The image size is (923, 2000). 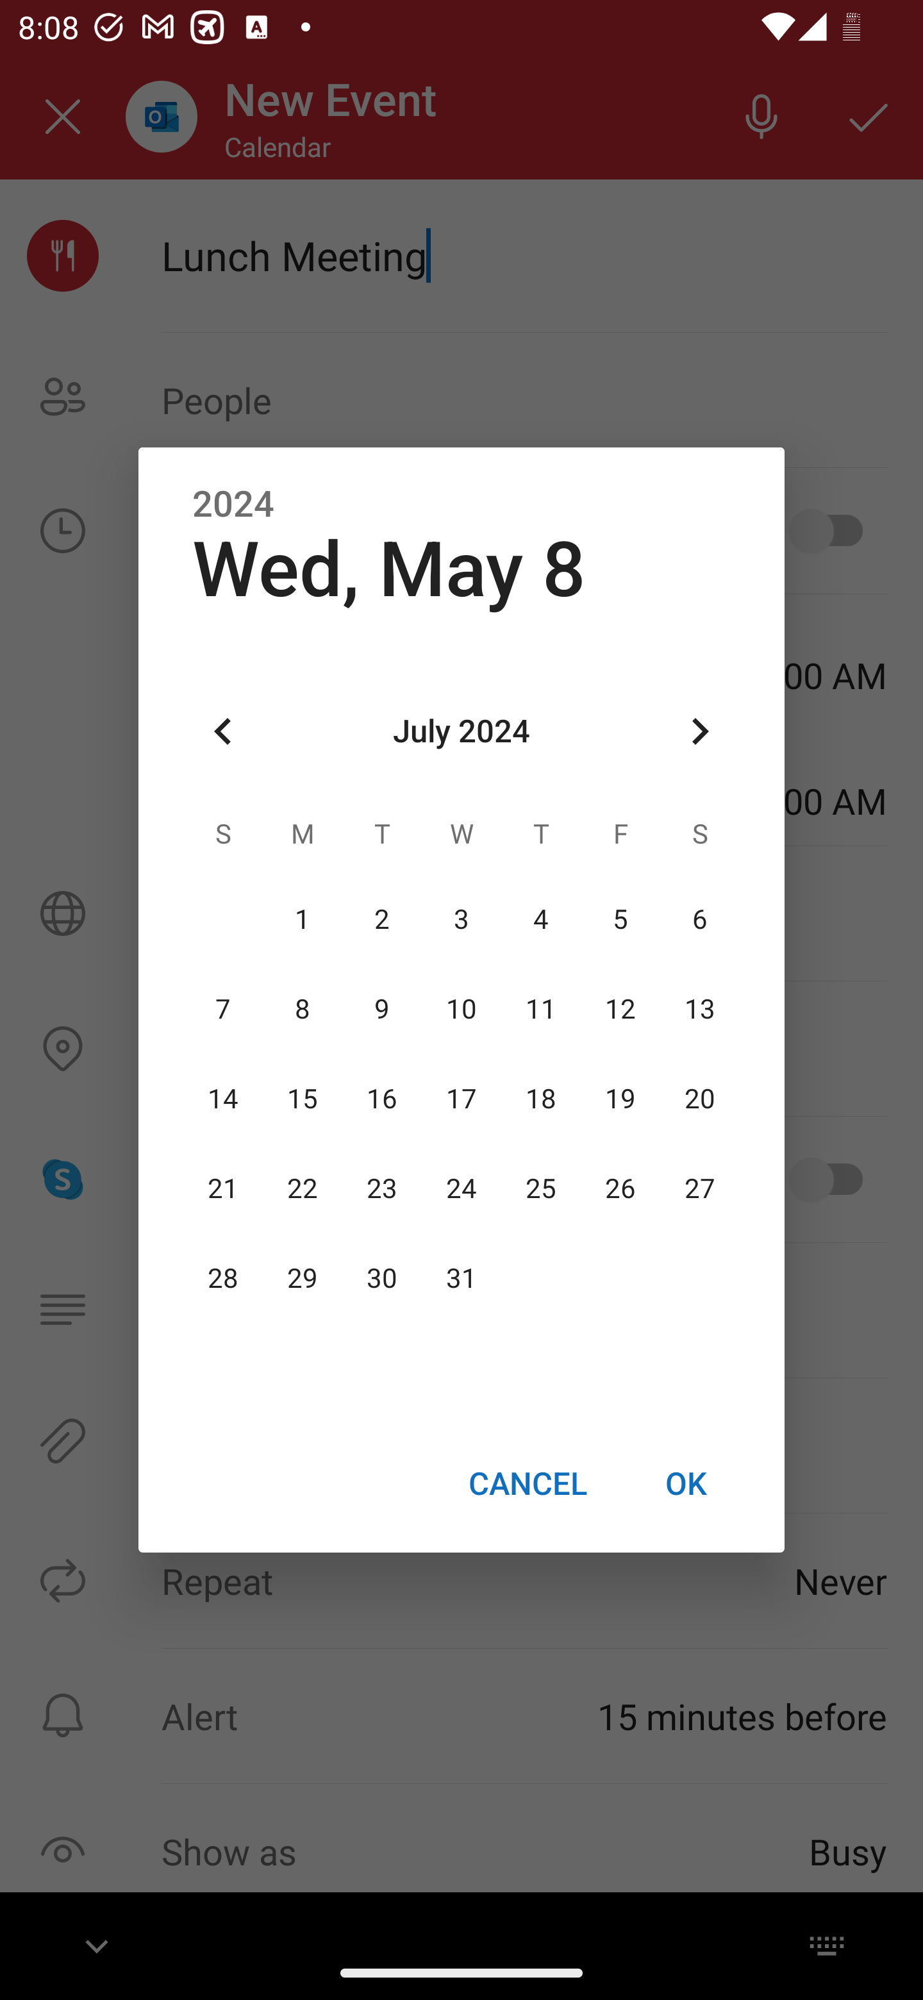 What do you see at coordinates (233, 504) in the screenshot?
I see `2024` at bounding box center [233, 504].